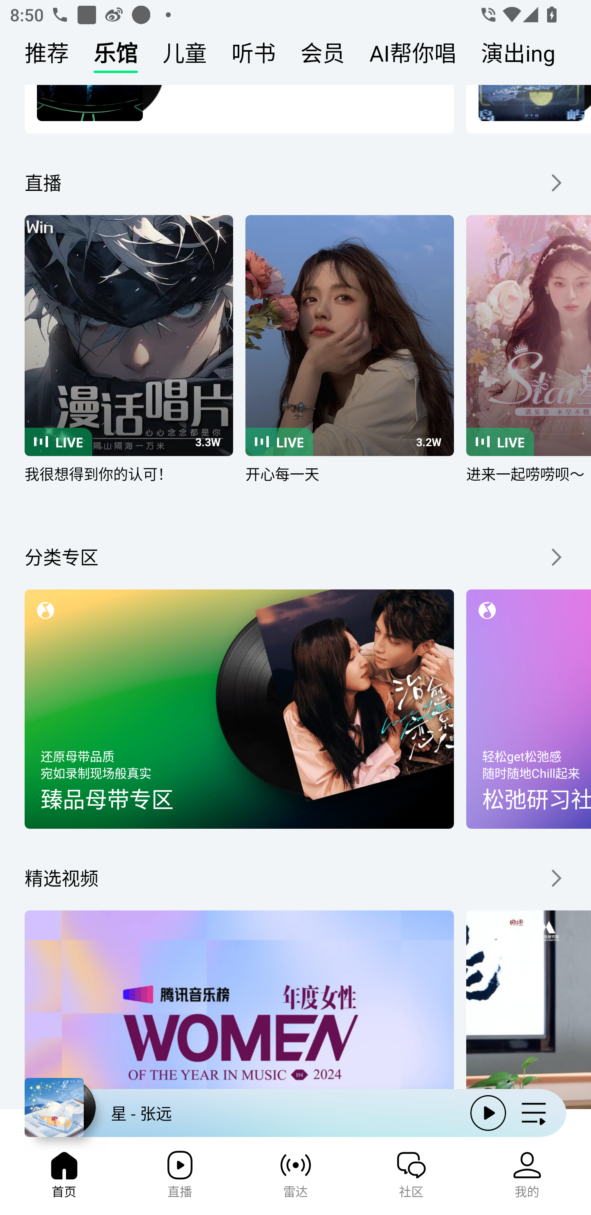 The image size is (591, 1215). Describe the element at coordinates (323, 57) in the screenshot. I see `会员` at that location.